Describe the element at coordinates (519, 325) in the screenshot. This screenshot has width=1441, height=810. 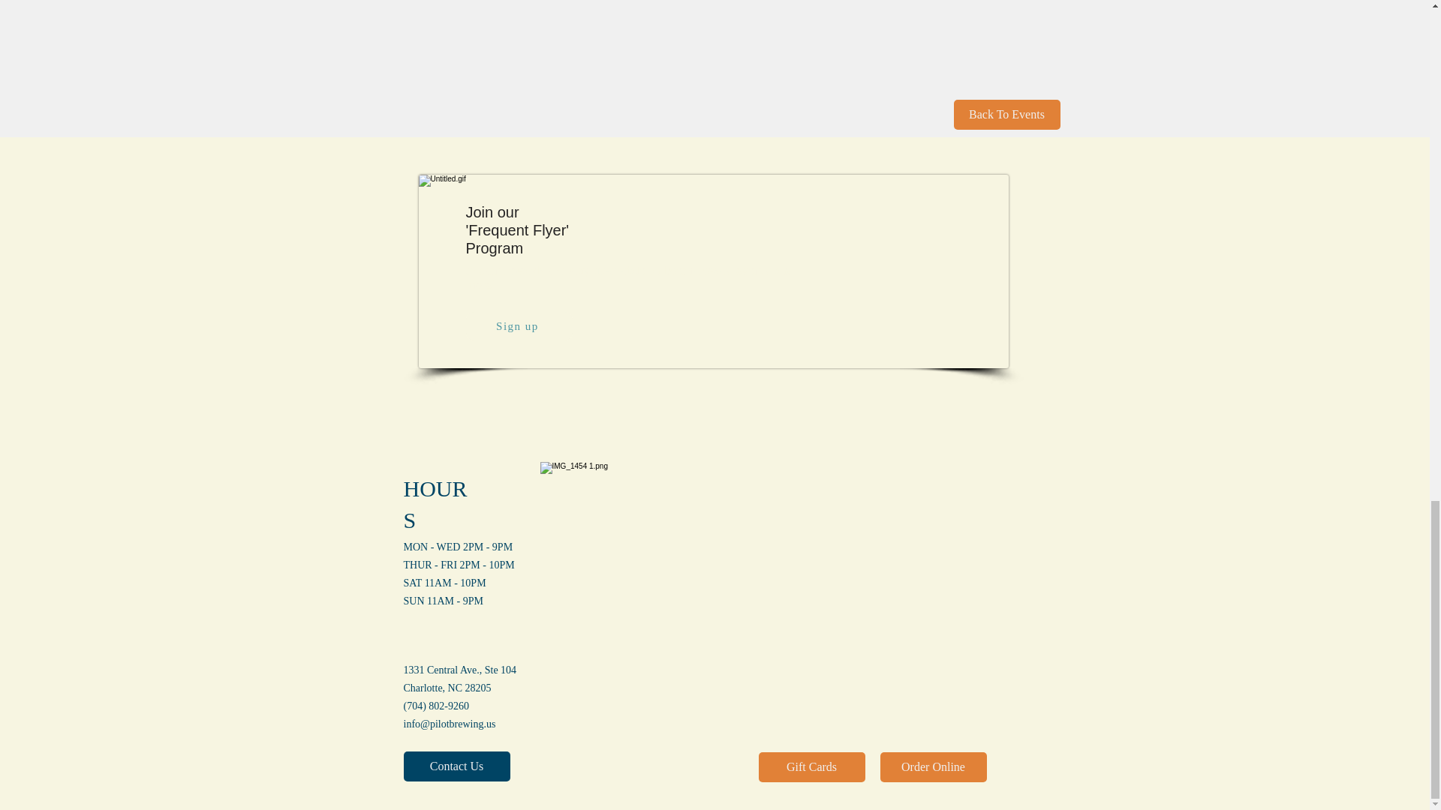
I see `Sign up` at that location.